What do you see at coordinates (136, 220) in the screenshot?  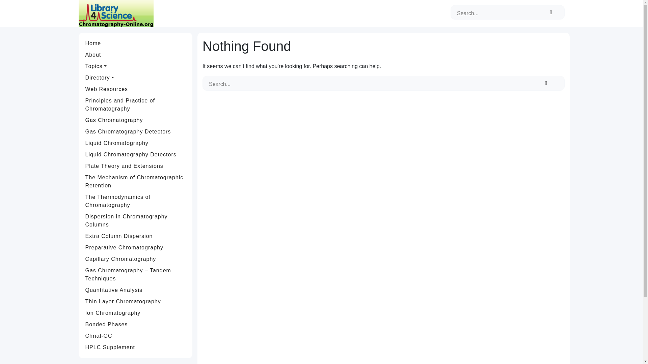 I see `Dispersion in Chromatography Columns` at bounding box center [136, 220].